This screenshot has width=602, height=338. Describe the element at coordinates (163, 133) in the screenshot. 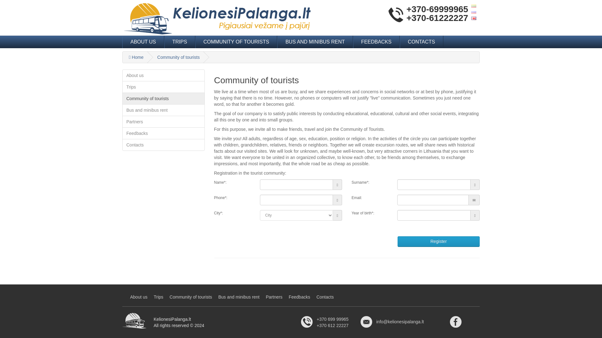

I see `Feedbacks` at that location.